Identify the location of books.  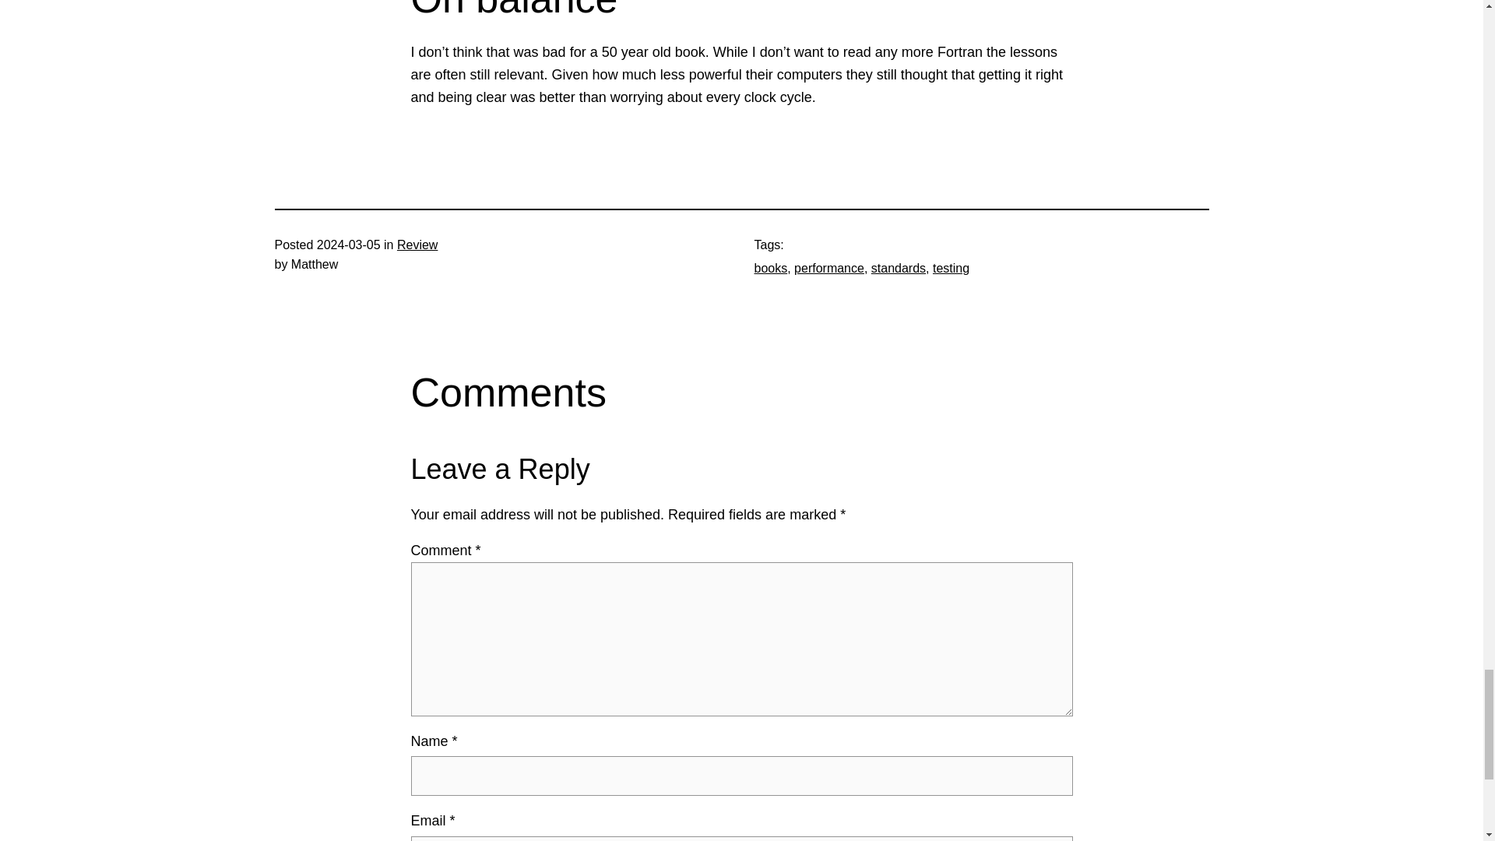
(770, 268).